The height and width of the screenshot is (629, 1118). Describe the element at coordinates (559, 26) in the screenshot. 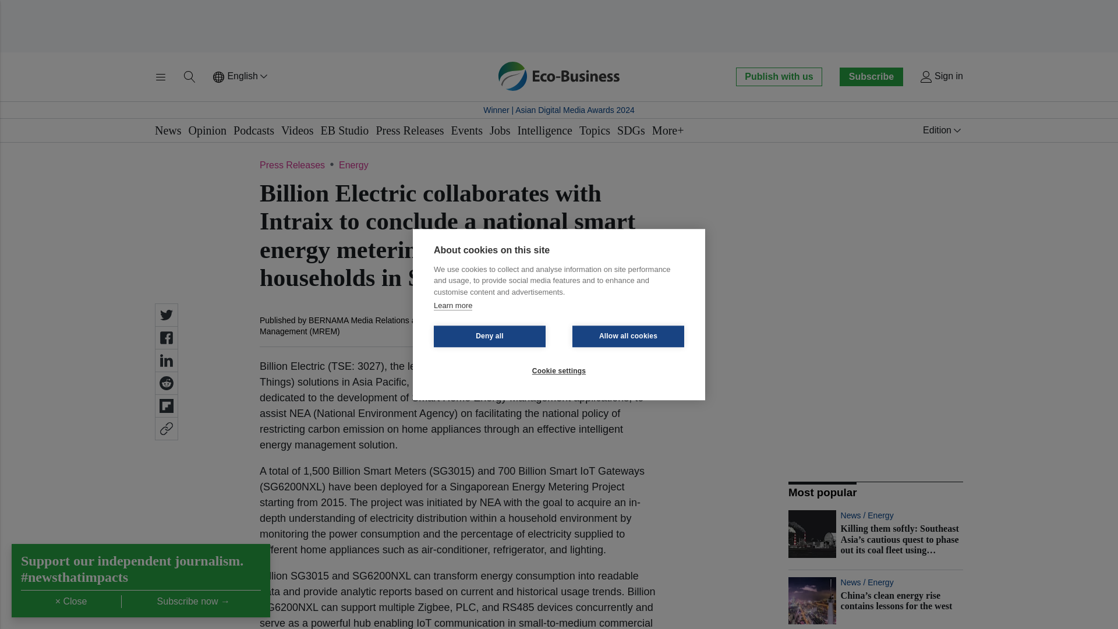

I see `3rd party ad content` at that location.